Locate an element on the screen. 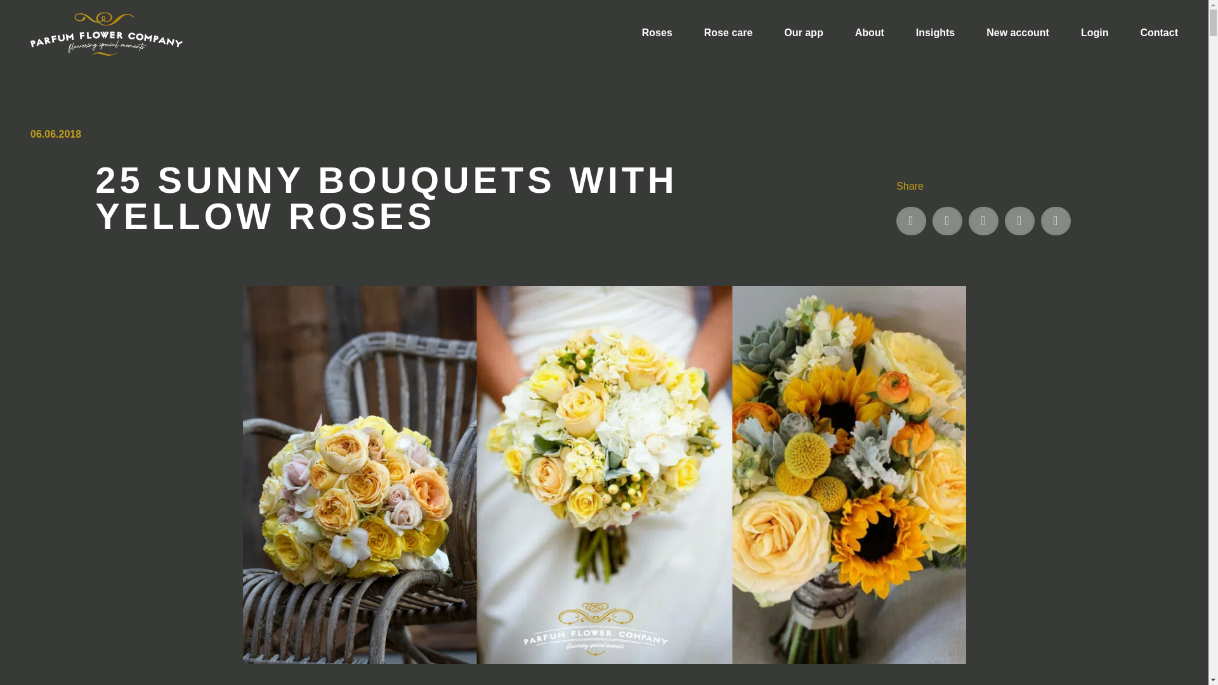  New account is located at coordinates (1018, 33).